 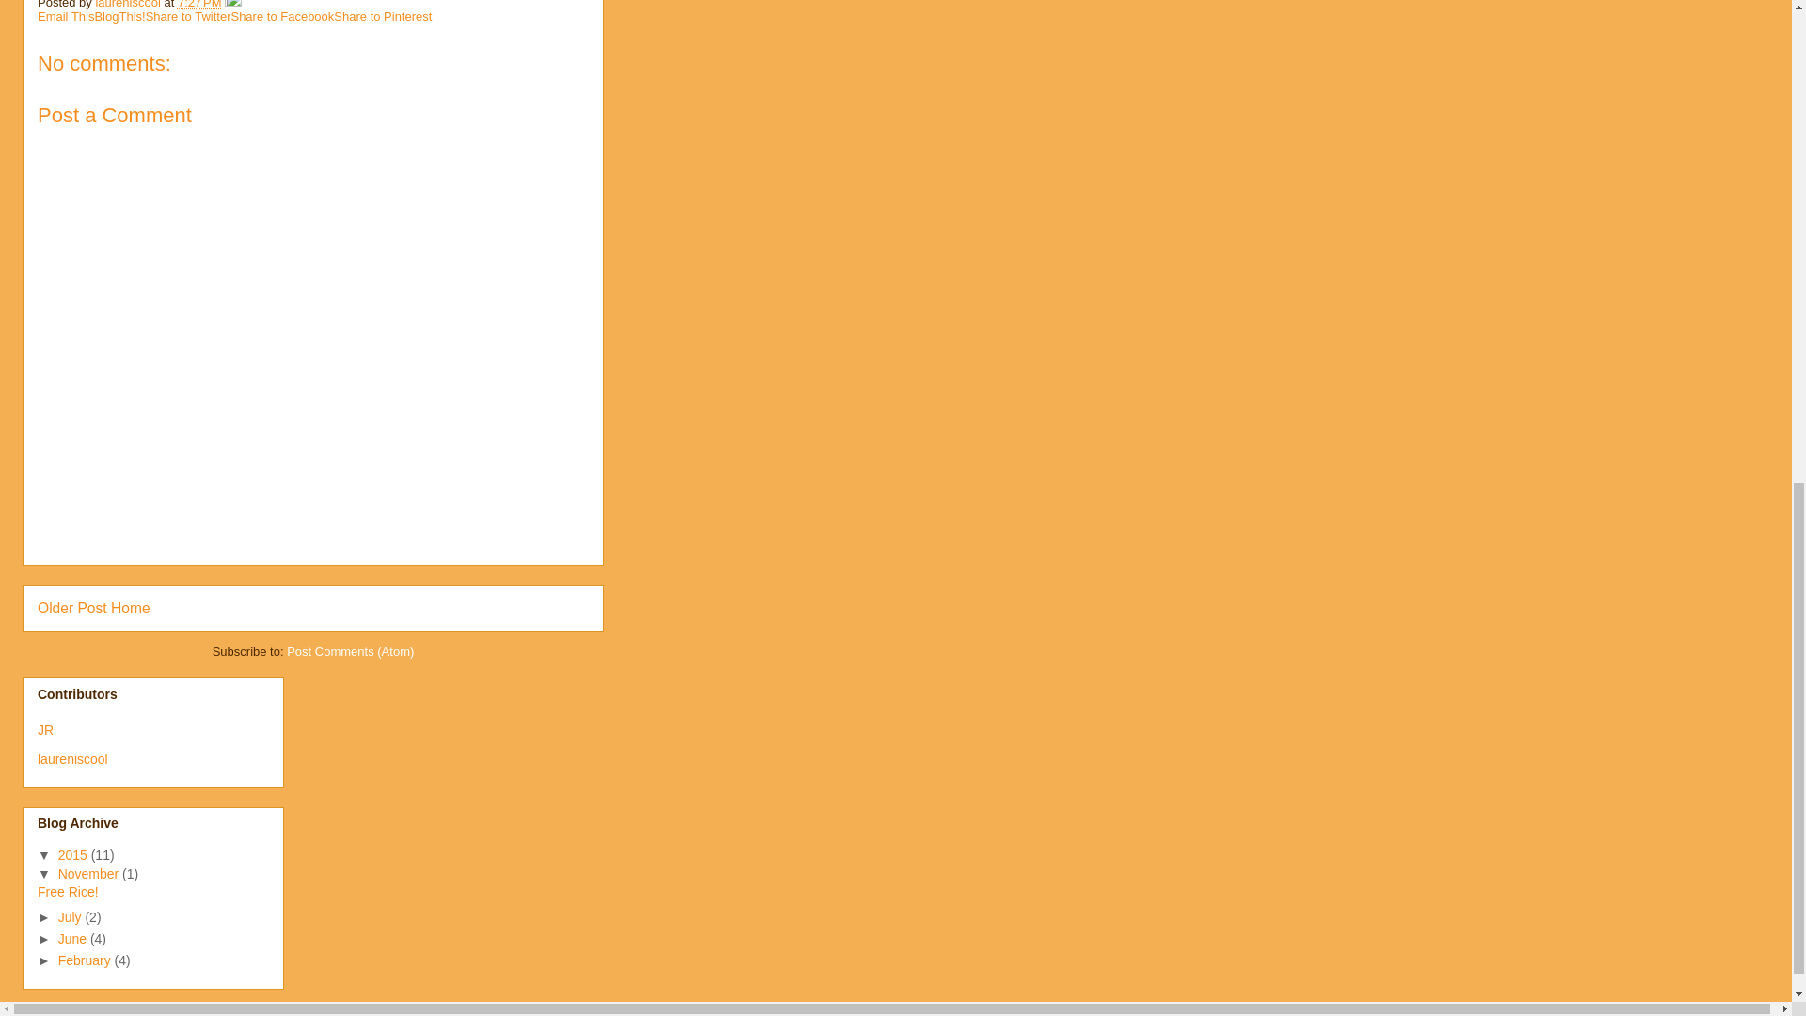 What do you see at coordinates (87, 960) in the screenshot?
I see `February` at bounding box center [87, 960].